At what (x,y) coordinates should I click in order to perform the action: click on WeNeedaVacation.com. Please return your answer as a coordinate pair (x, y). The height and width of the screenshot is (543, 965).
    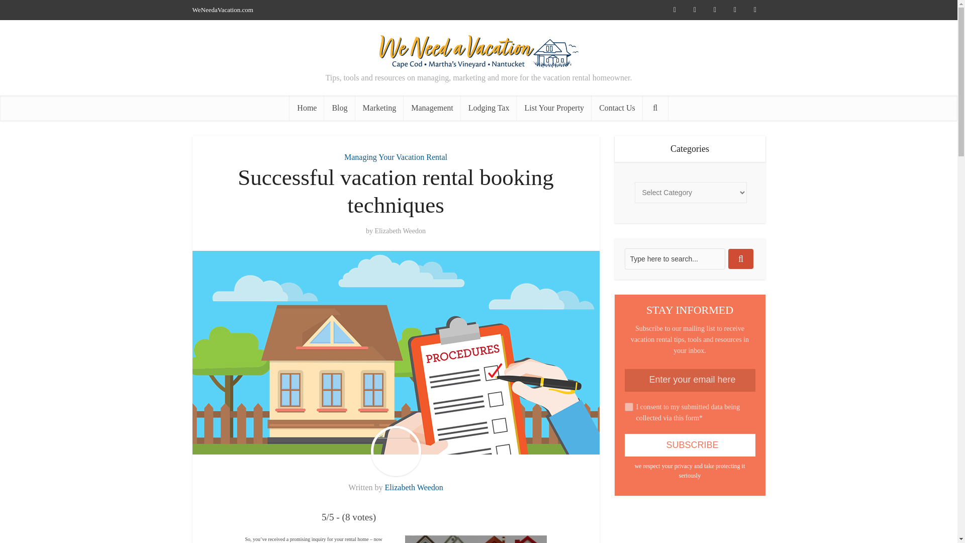
    Looking at the image, I should click on (222, 10).